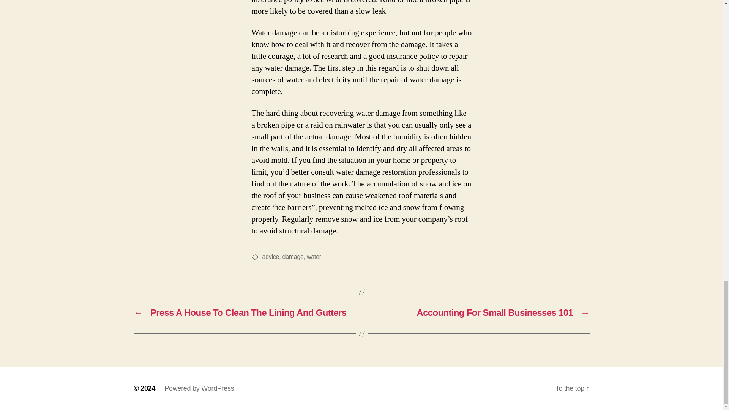  Describe the element at coordinates (270, 257) in the screenshot. I see `advice` at that location.